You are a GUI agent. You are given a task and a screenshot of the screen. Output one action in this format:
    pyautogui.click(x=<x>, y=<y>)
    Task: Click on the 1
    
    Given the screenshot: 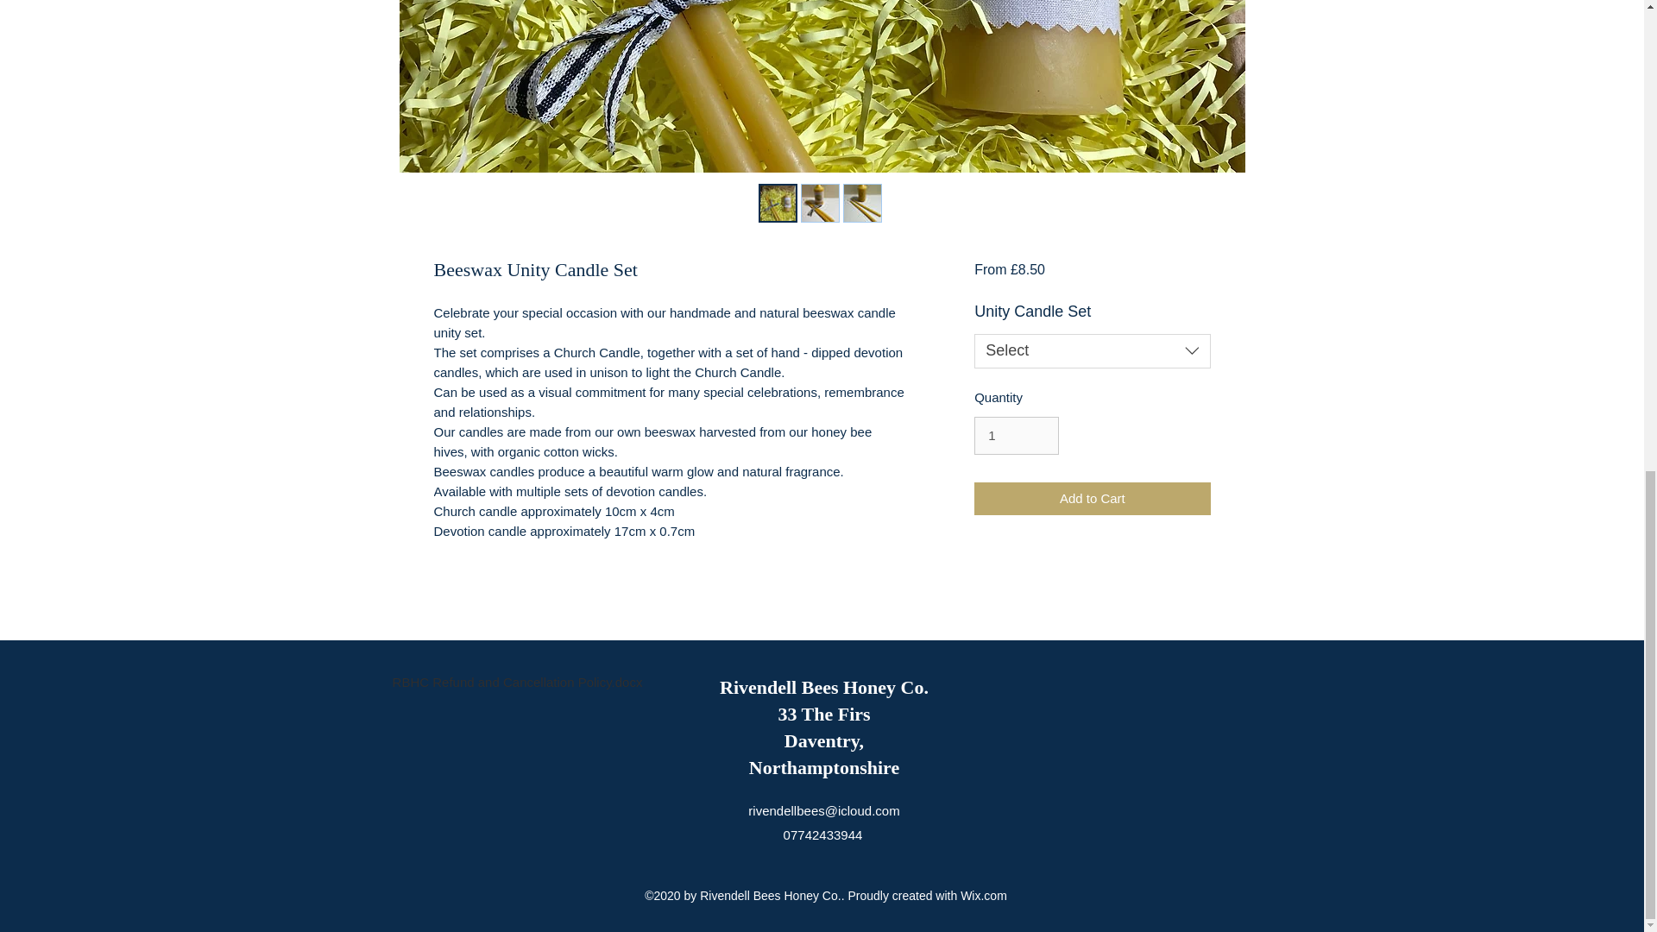 What is the action you would take?
    pyautogui.click(x=1016, y=435)
    